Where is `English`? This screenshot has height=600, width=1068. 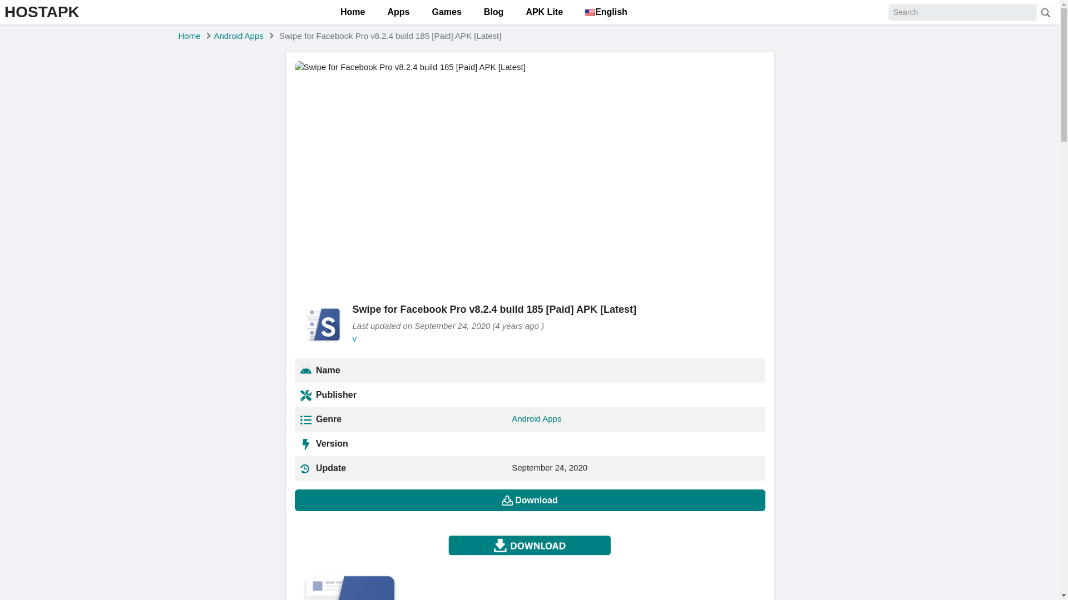 English is located at coordinates (606, 12).